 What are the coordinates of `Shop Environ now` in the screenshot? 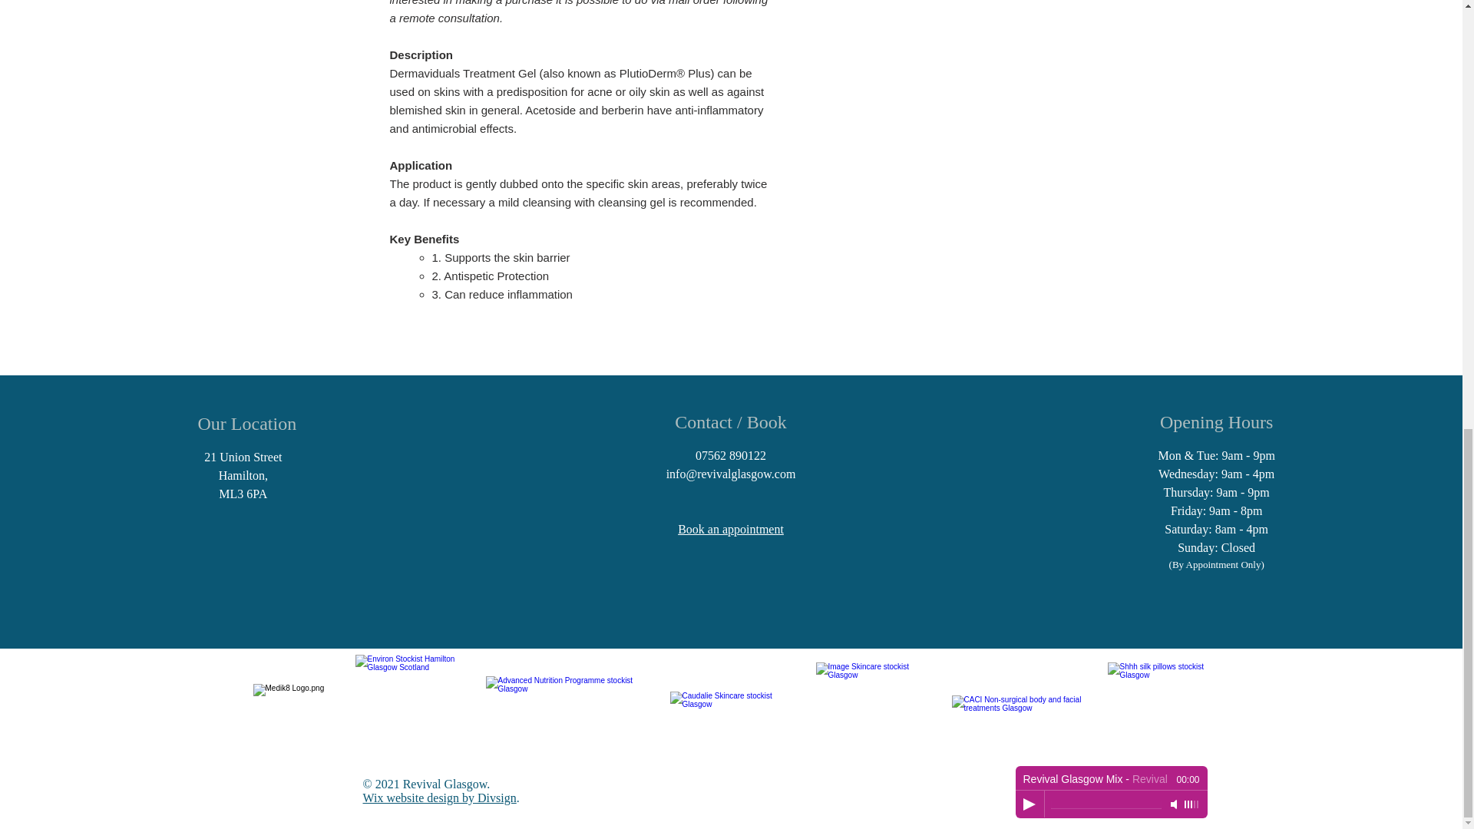 It's located at (419, 700).